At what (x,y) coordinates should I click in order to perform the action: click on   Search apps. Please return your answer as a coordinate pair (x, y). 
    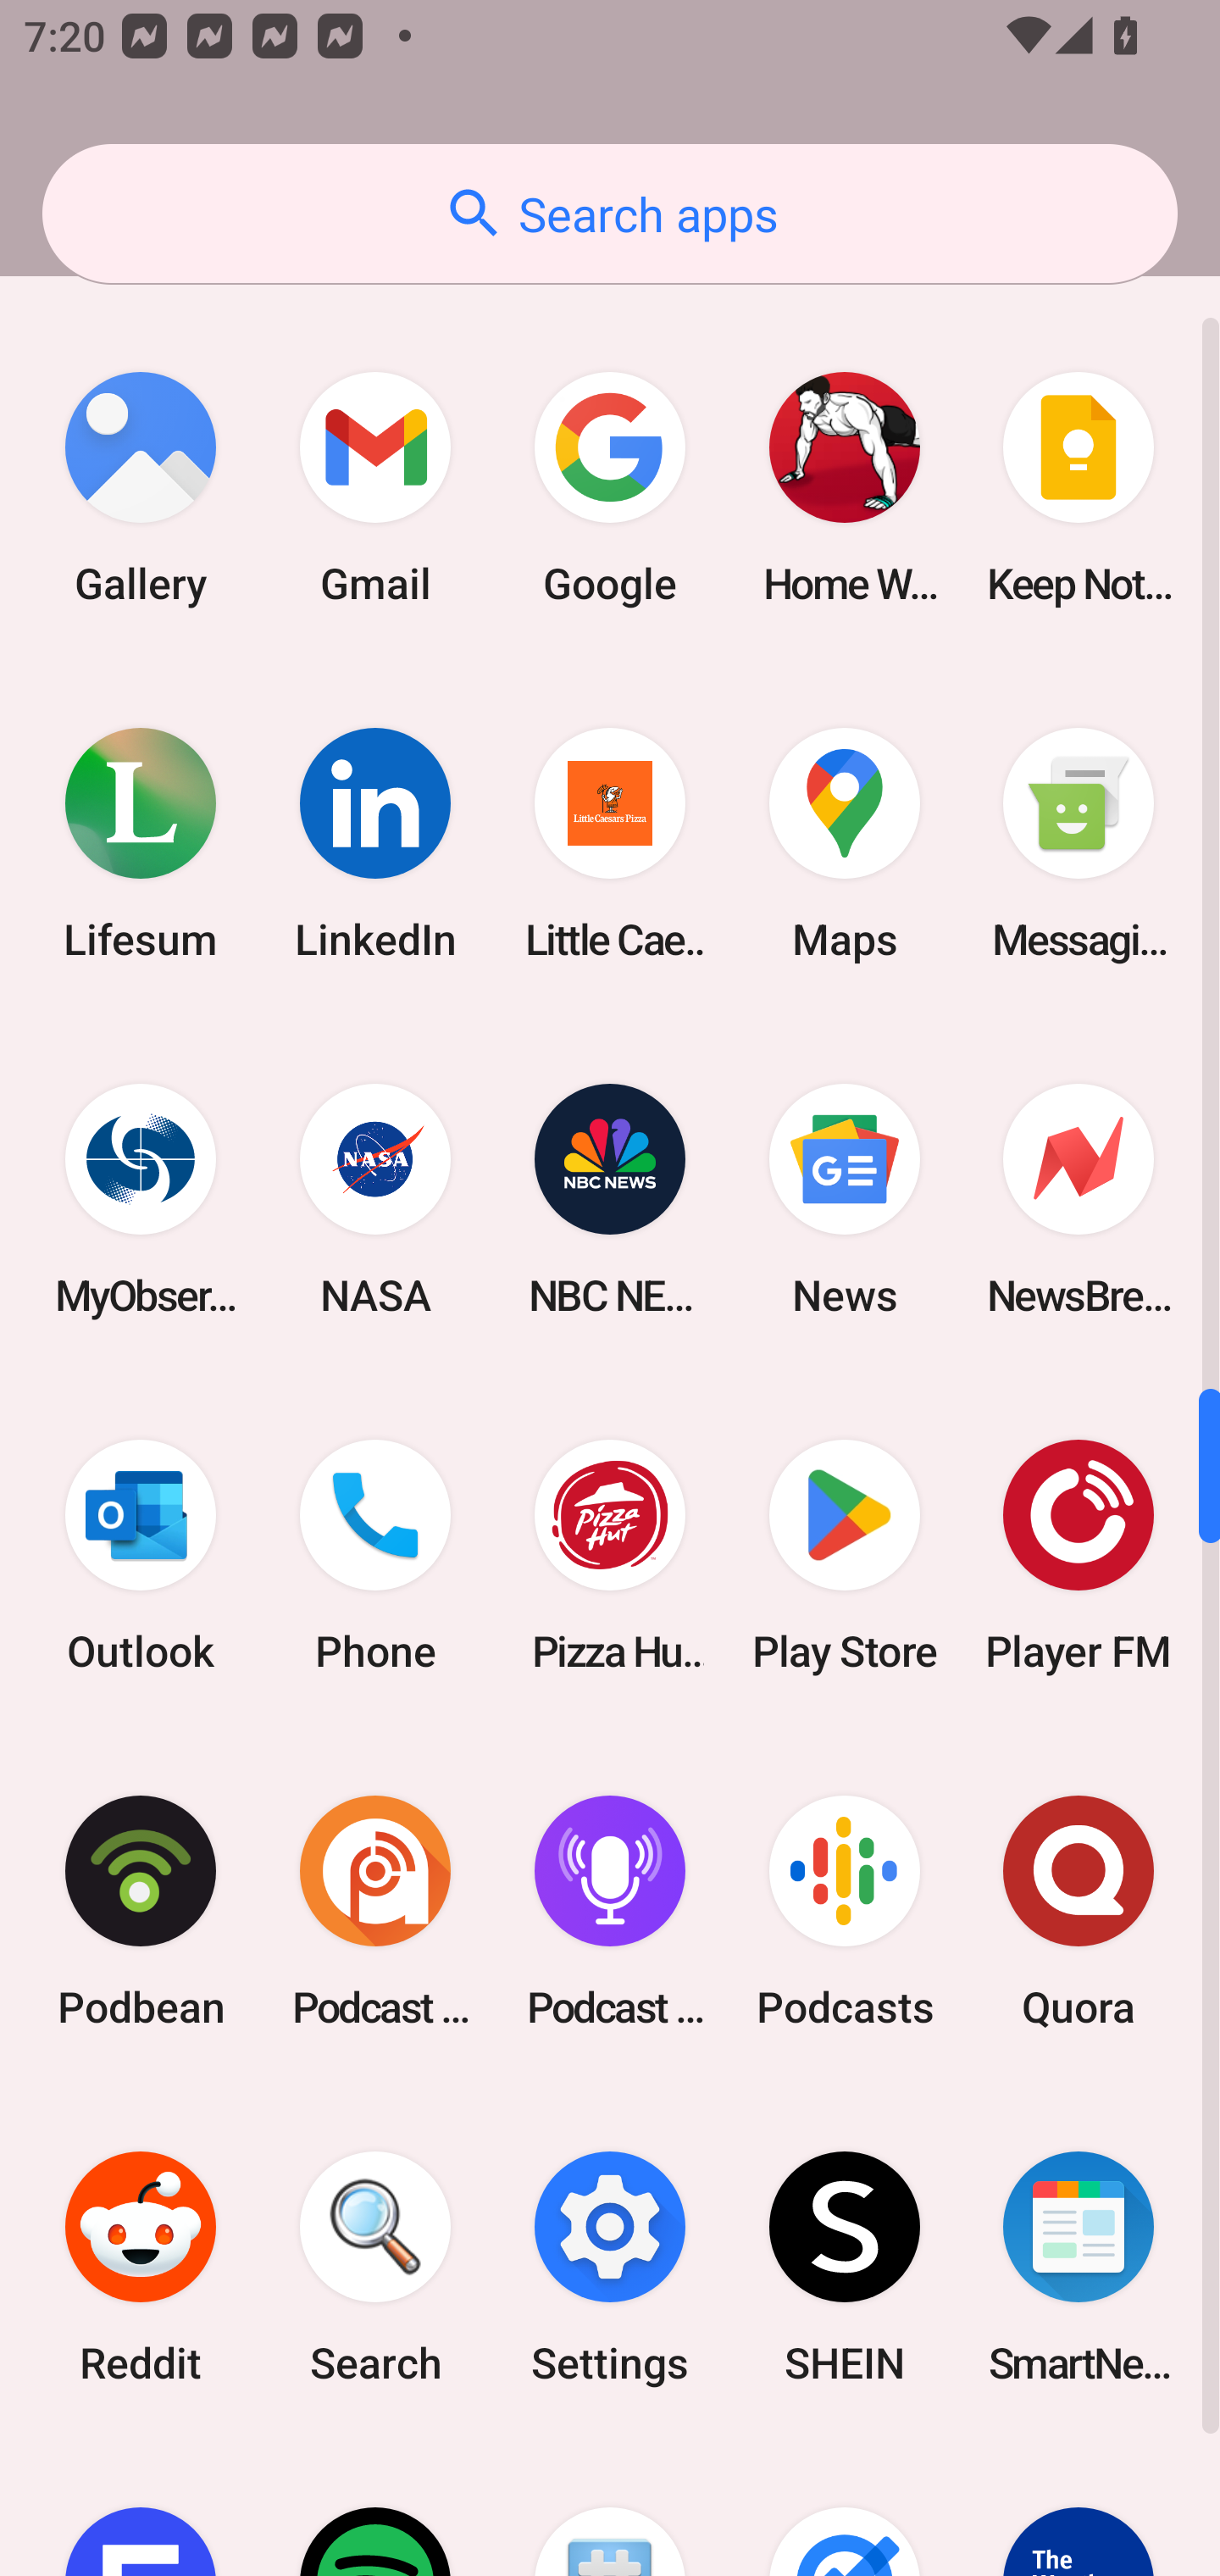
    Looking at the image, I should click on (610, 214).